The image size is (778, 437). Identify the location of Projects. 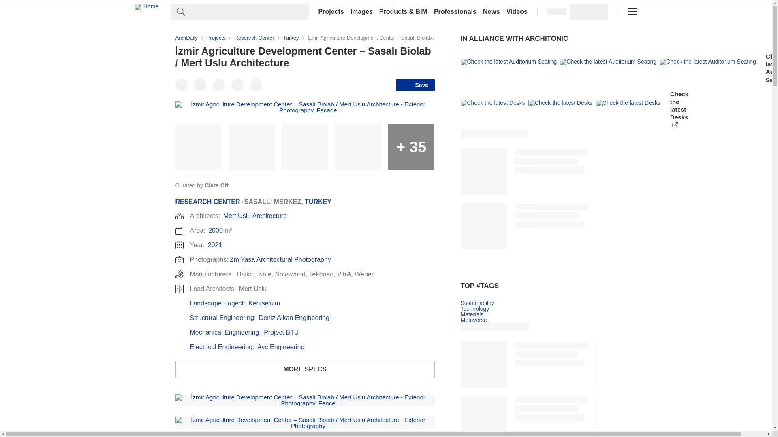
(331, 11).